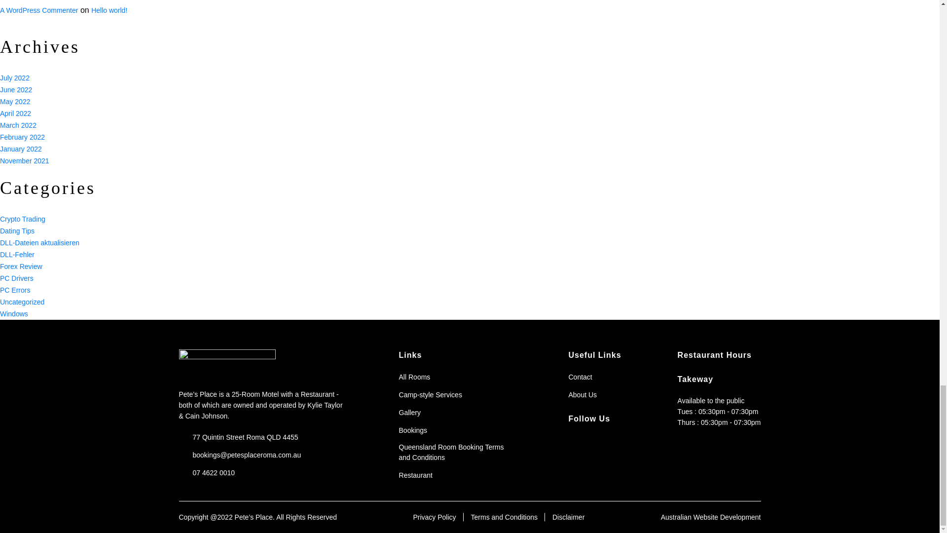 This screenshot has width=947, height=533. What do you see at coordinates (15, 290) in the screenshot?
I see `PC Errors` at bounding box center [15, 290].